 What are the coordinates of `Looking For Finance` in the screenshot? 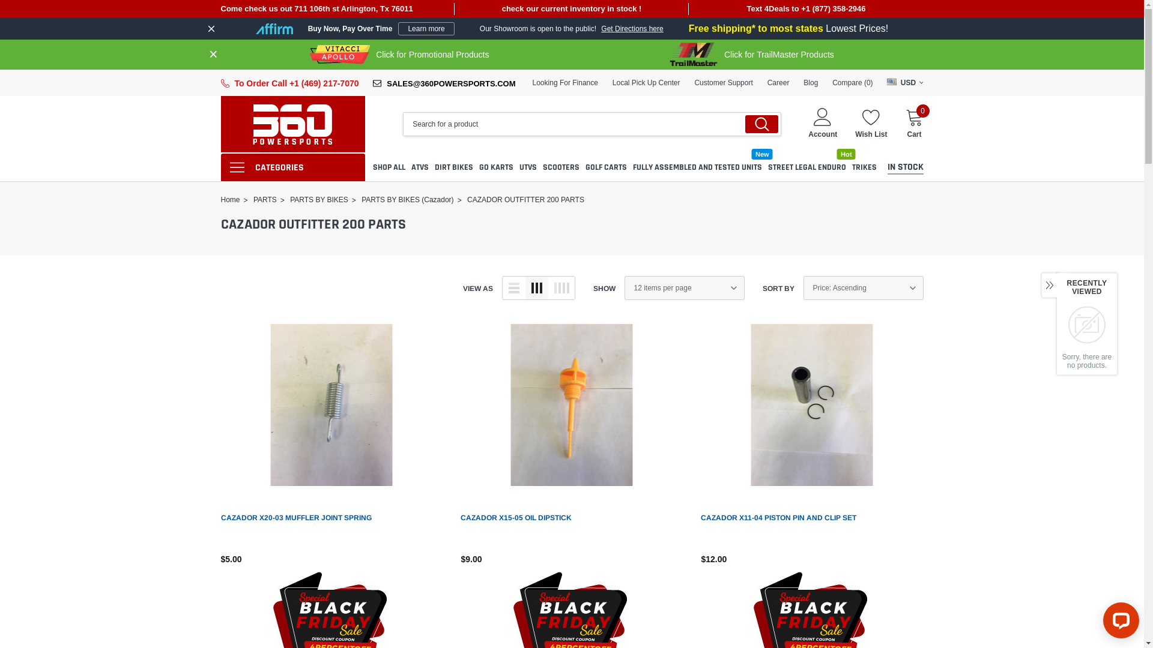 It's located at (566, 83).